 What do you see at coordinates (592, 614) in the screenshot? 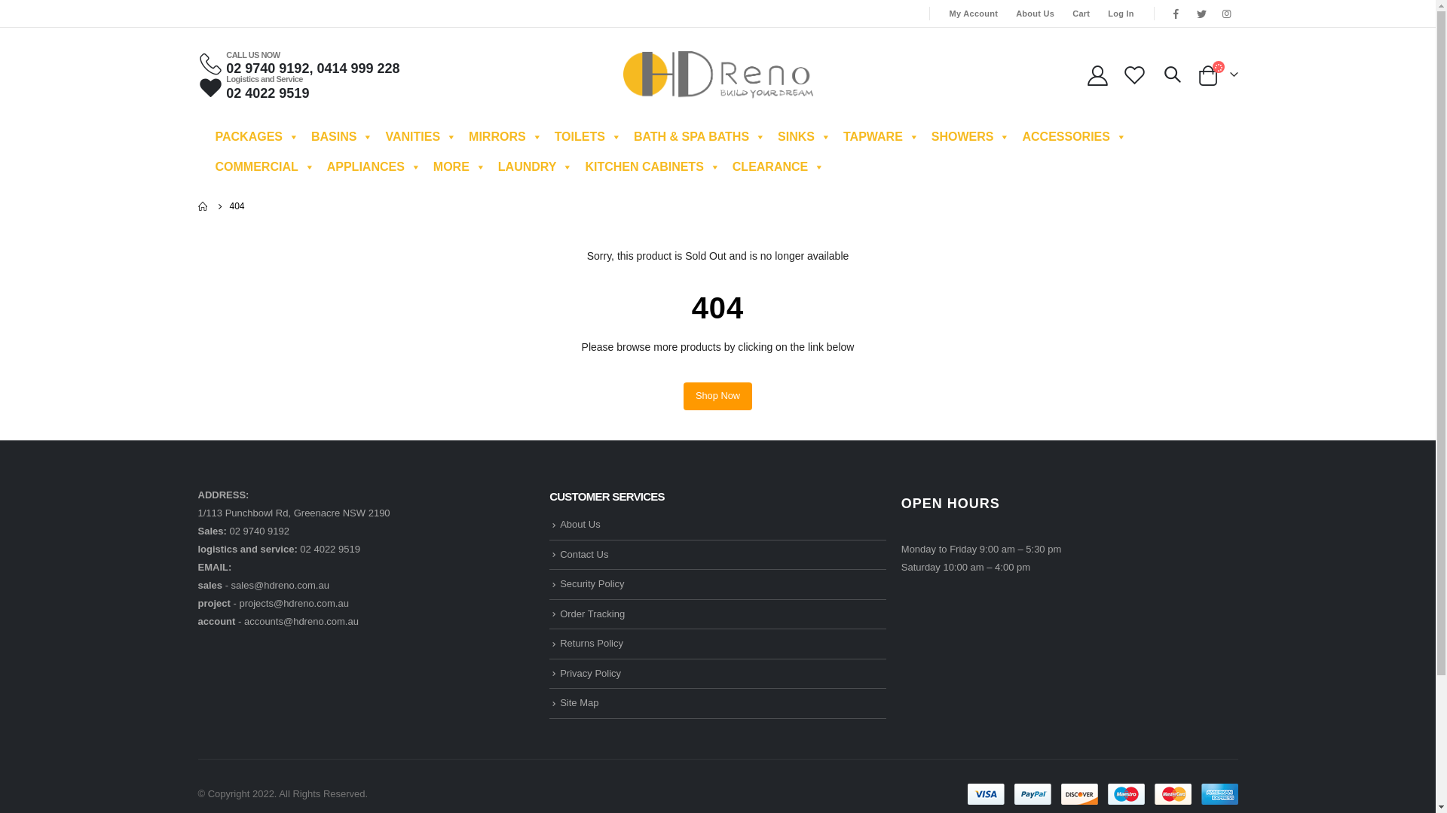
I see `Order Tracking` at bounding box center [592, 614].